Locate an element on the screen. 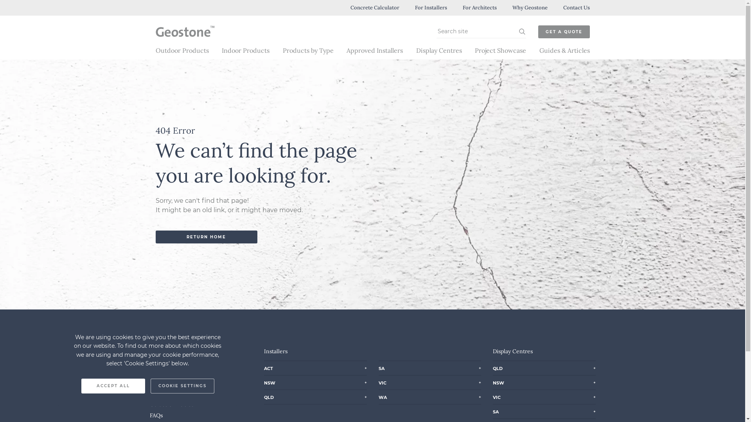 This screenshot has height=422, width=751. Holcim Geostone is located at coordinates (181, 42).